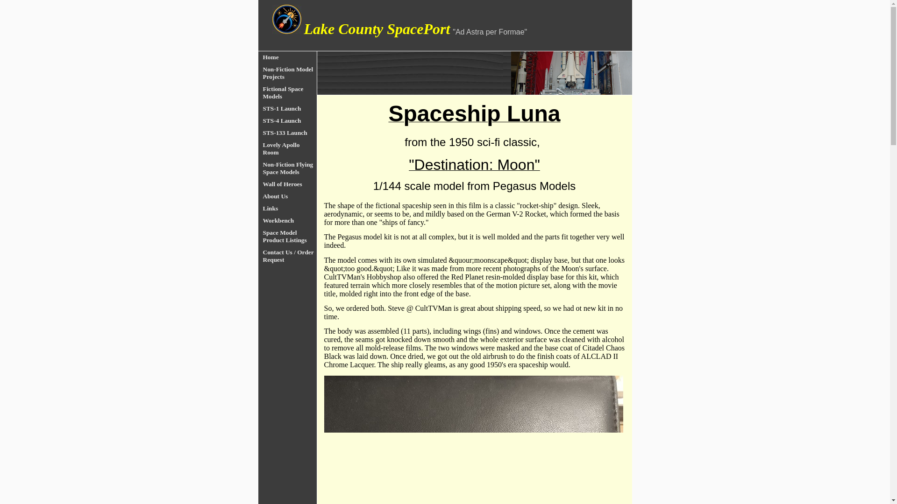  I want to click on STS-4 Launch, so click(290, 120).